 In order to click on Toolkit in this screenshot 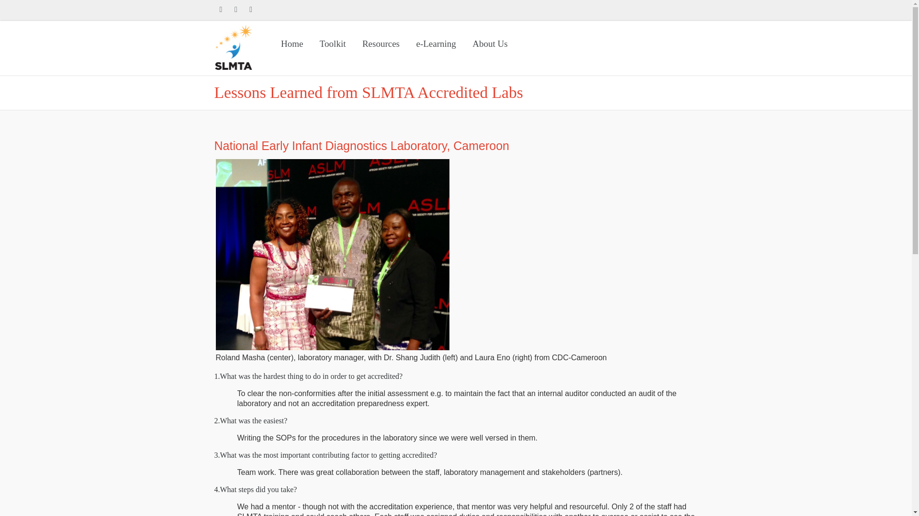, I will do `click(332, 43)`.